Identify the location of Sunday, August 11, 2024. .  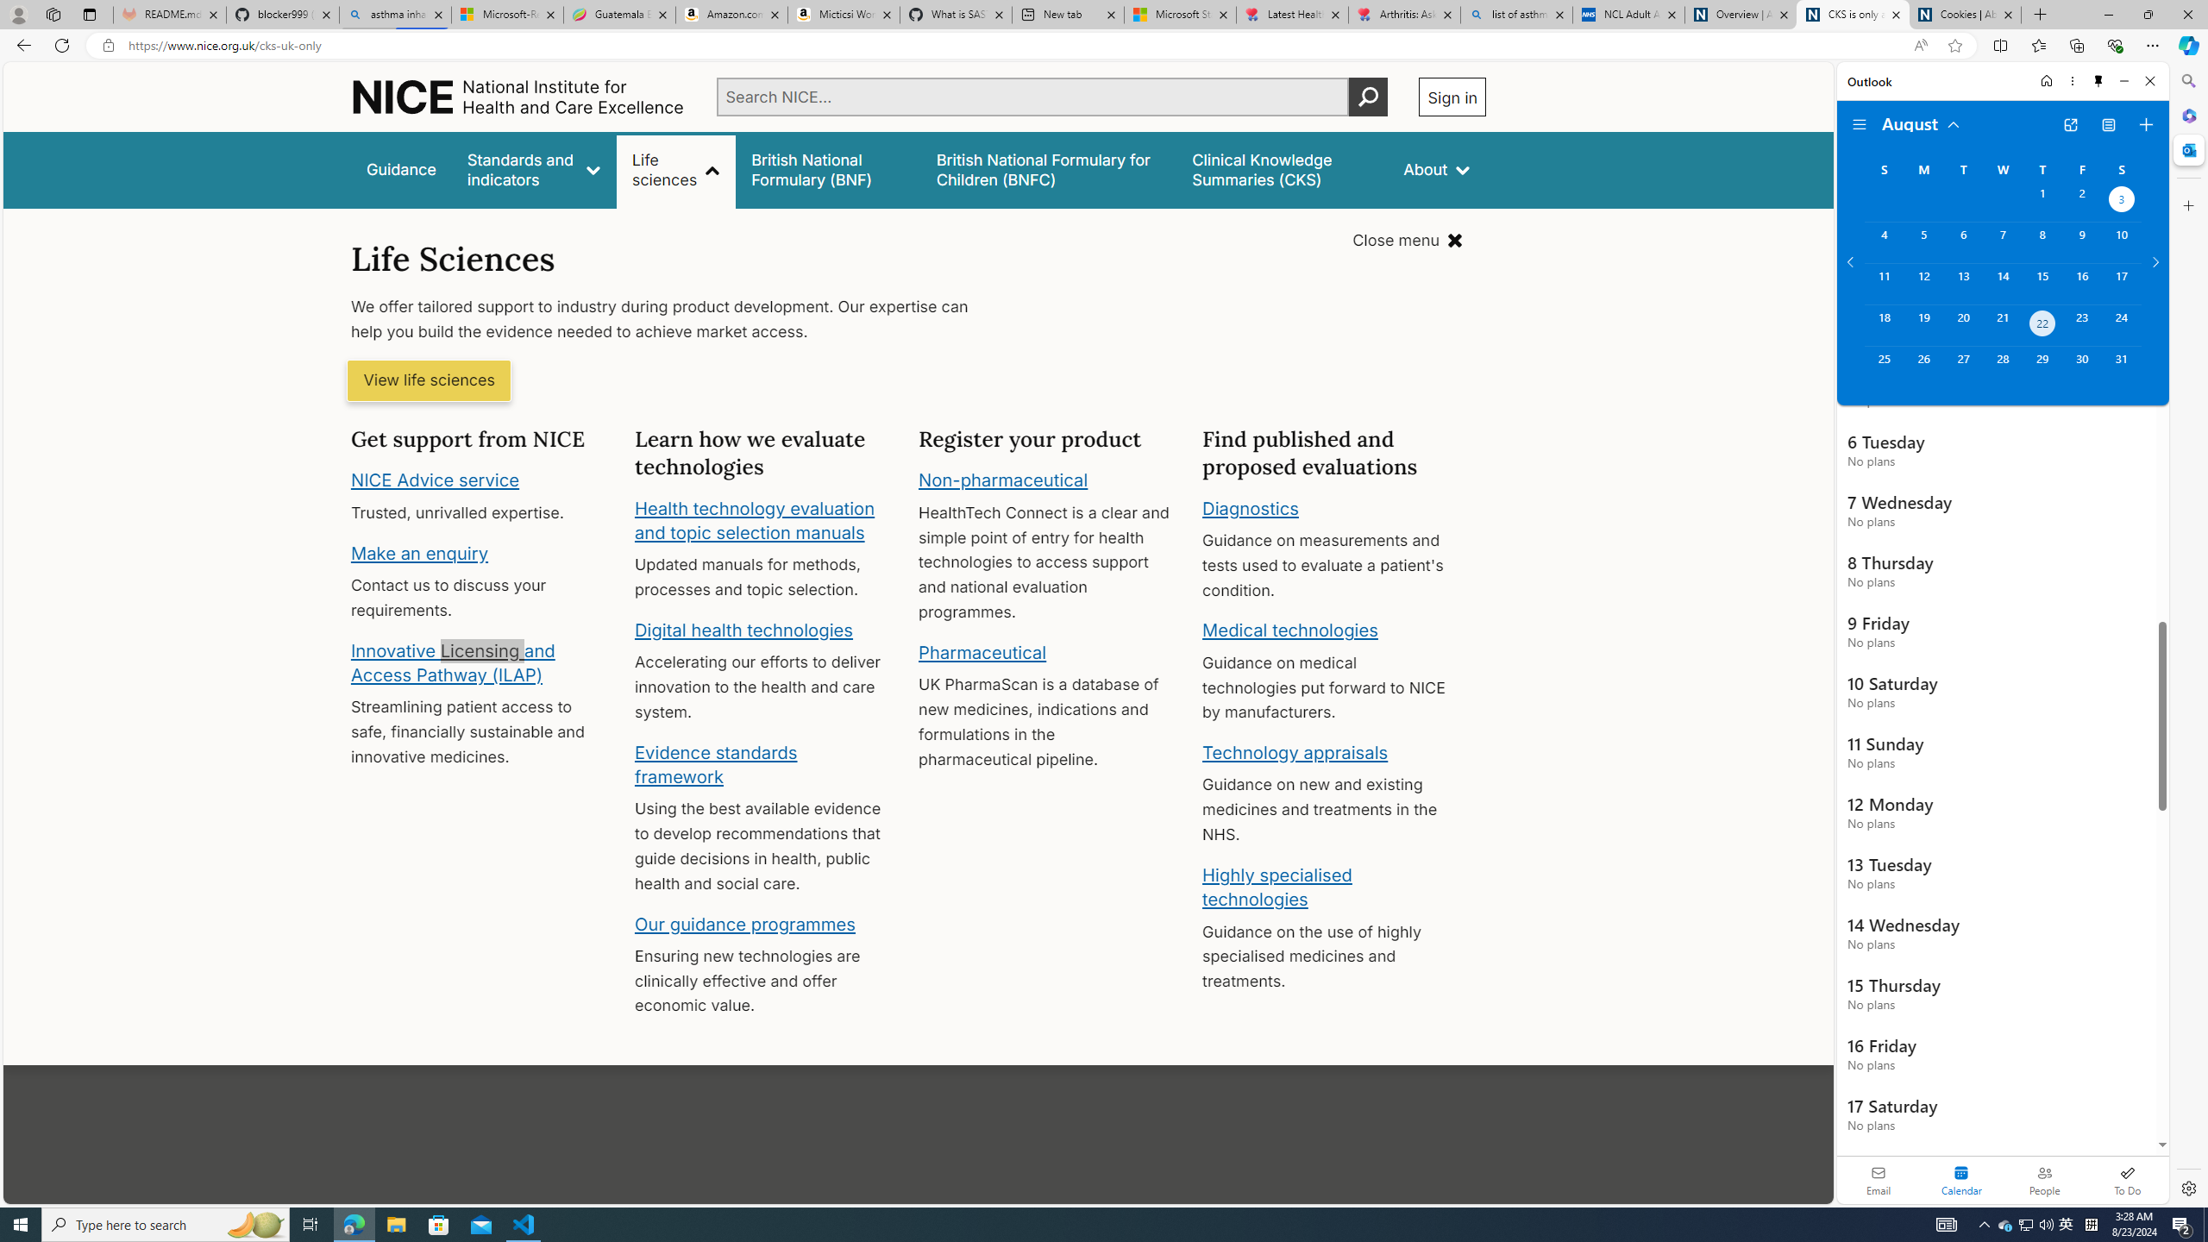
(1884, 283).